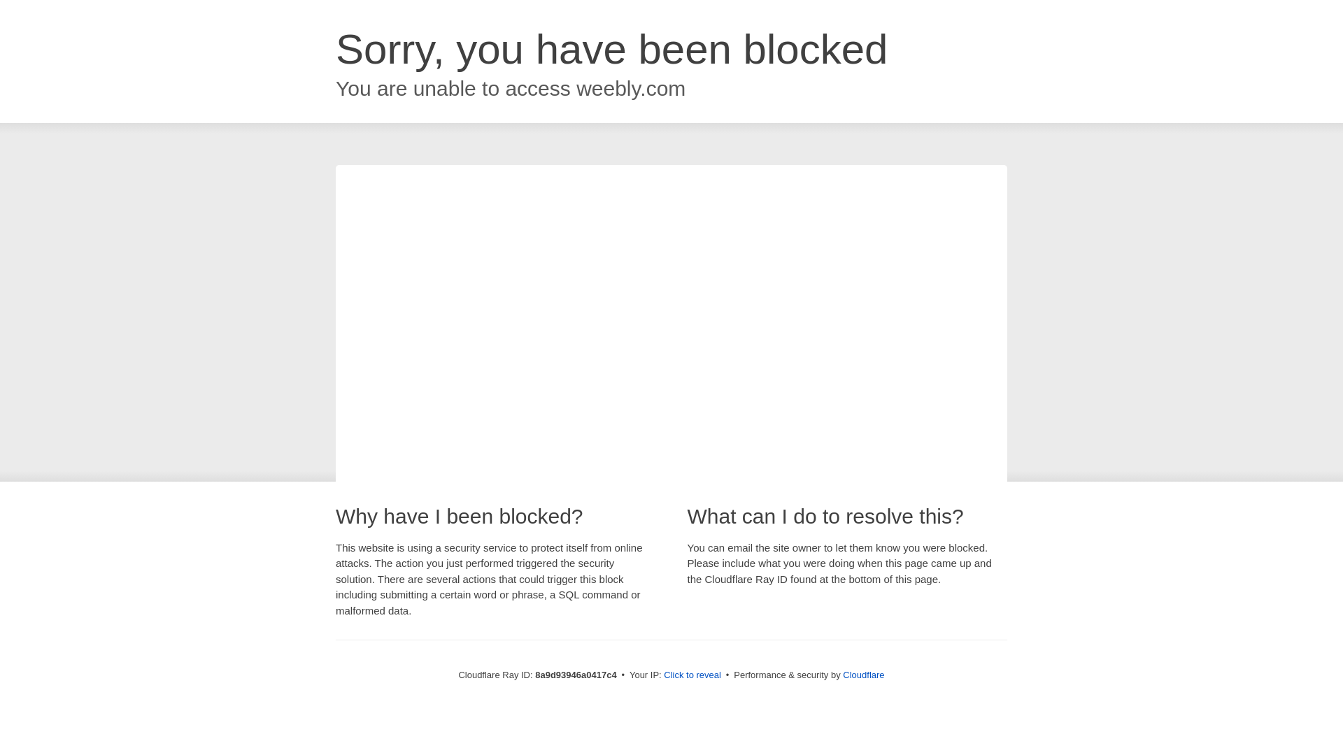 This screenshot has width=1343, height=755. What do you see at coordinates (863, 675) in the screenshot?
I see `Cloudflare` at bounding box center [863, 675].